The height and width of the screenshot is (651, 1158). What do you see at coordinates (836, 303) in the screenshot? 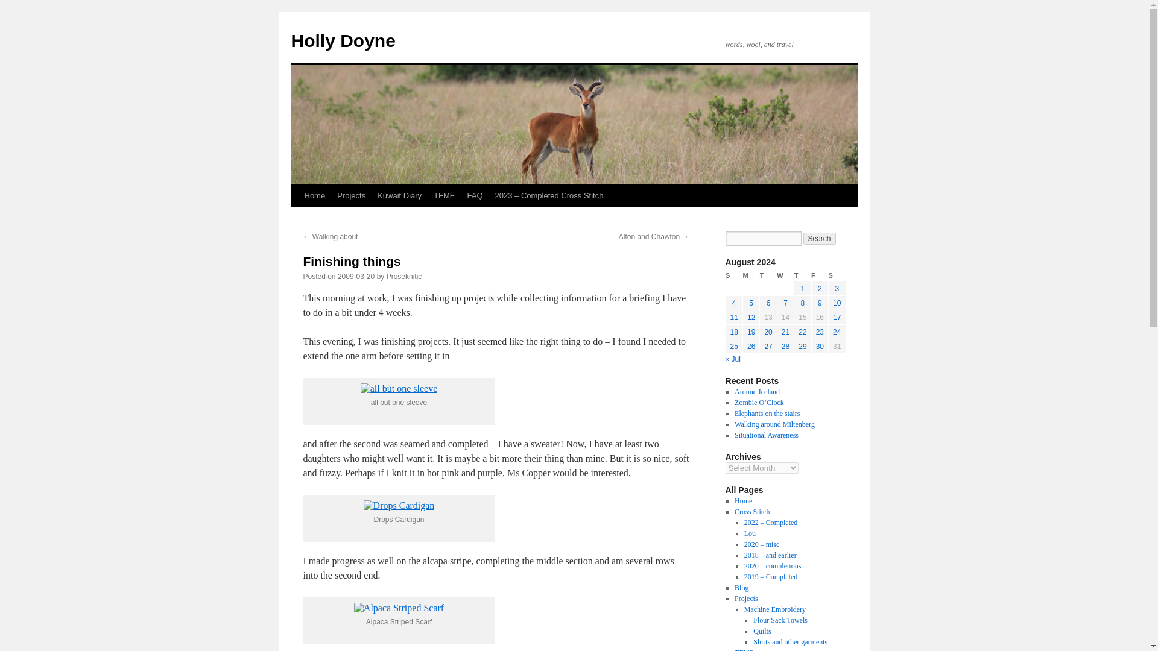
I see `10` at bounding box center [836, 303].